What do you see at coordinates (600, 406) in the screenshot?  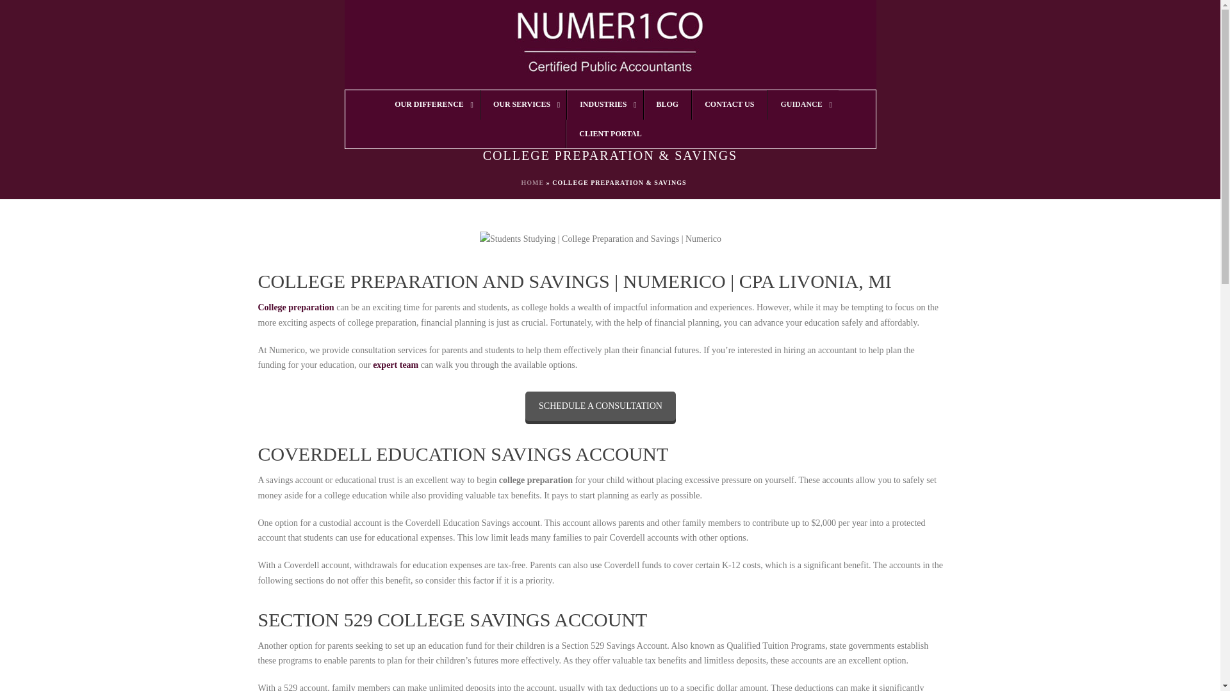 I see `Contact Us` at bounding box center [600, 406].